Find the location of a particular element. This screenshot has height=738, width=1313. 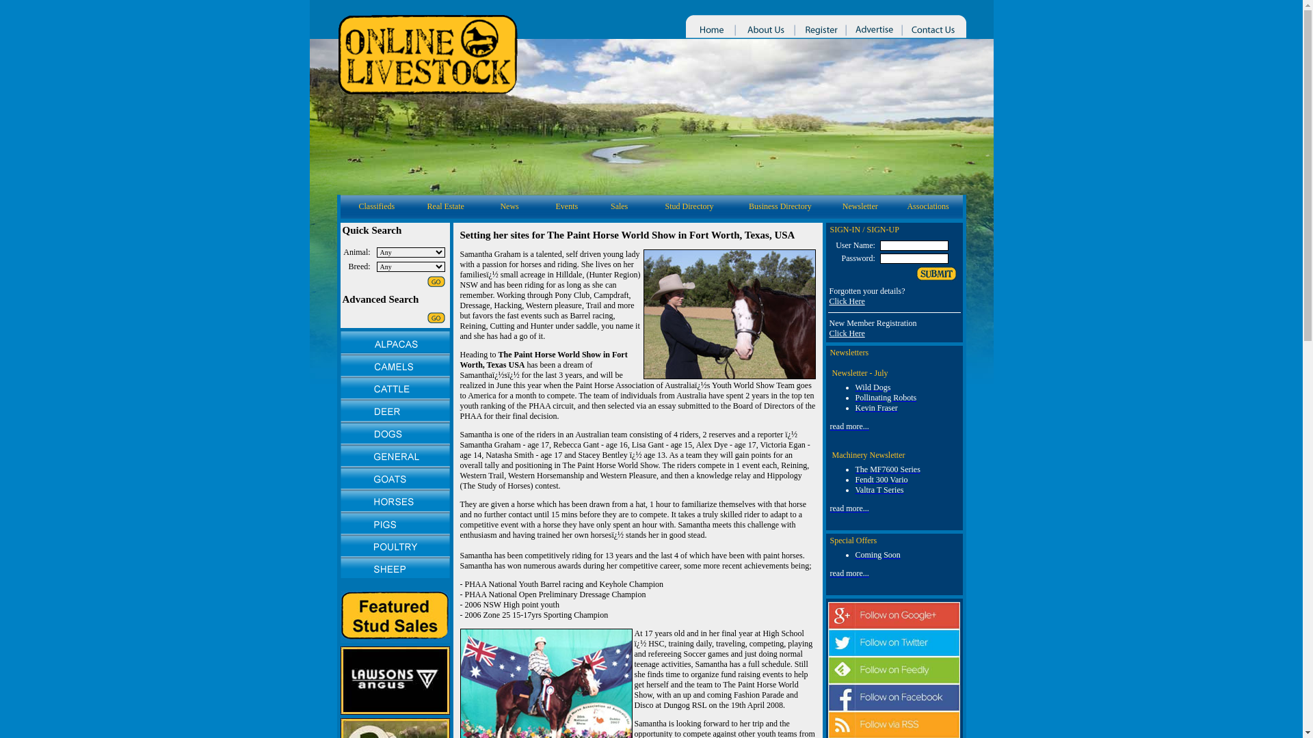

Business Directory is located at coordinates (780, 206).